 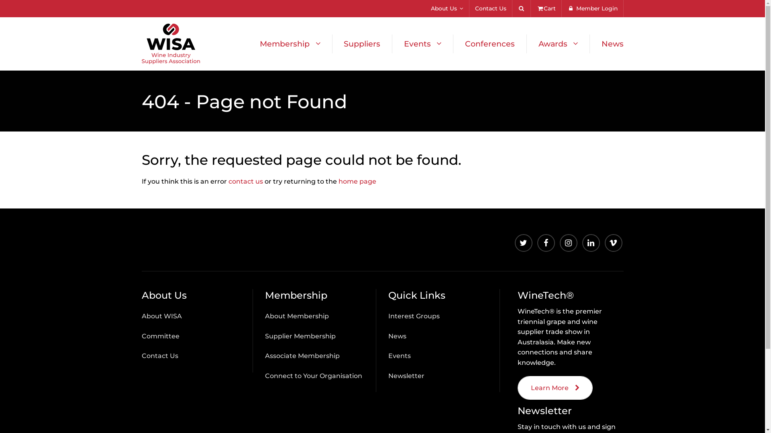 I want to click on Events, so click(x=422, y=44).